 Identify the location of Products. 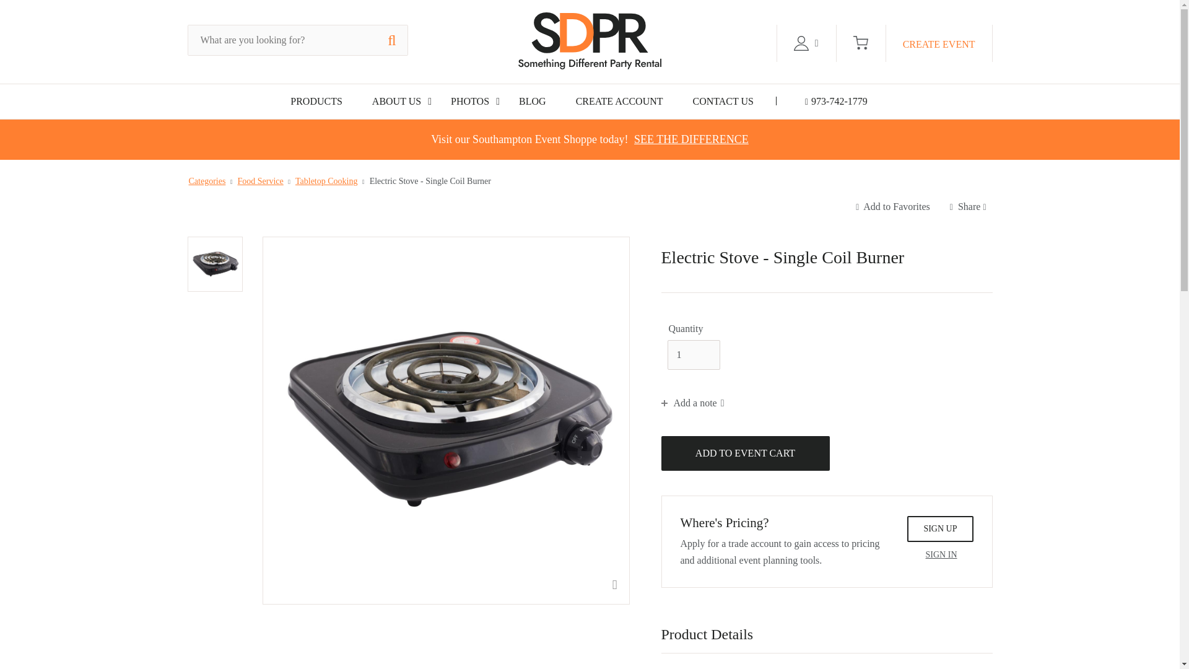
(316, 102).